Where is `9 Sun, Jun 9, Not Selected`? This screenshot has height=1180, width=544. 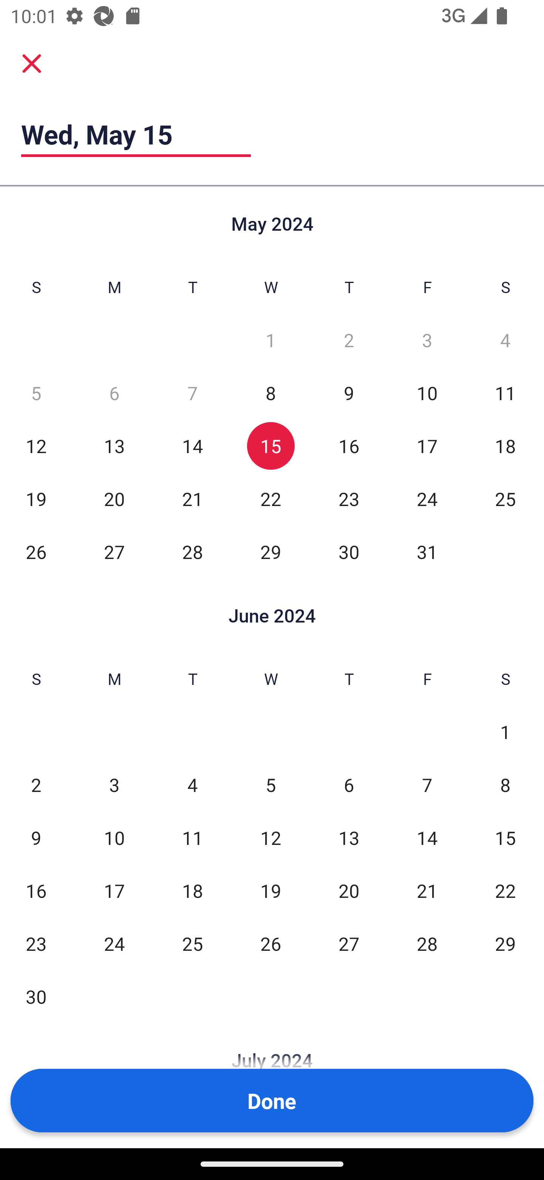 9 Sun, Jun 9, Not Selected is located at coordinates (36, 837).